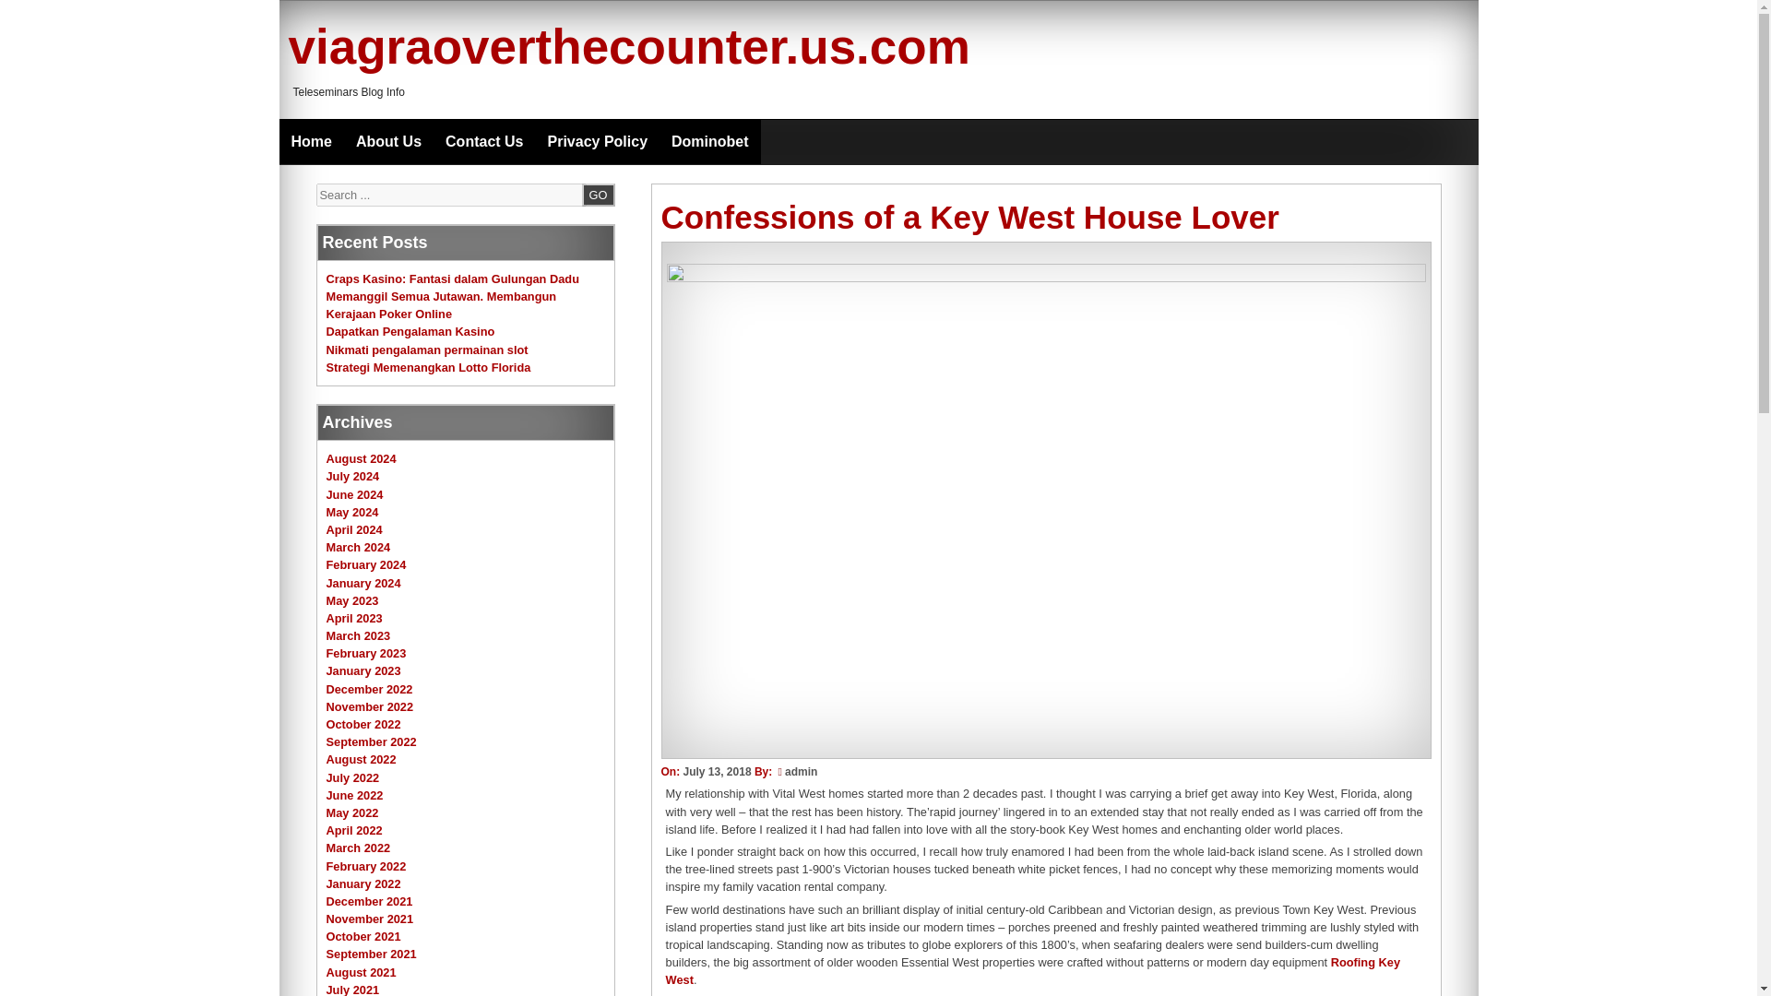 This screenshot has width=1771, height=996. Describe the element at coordinates (358, 634) in the screenshot. I see `March 2023` at that location.